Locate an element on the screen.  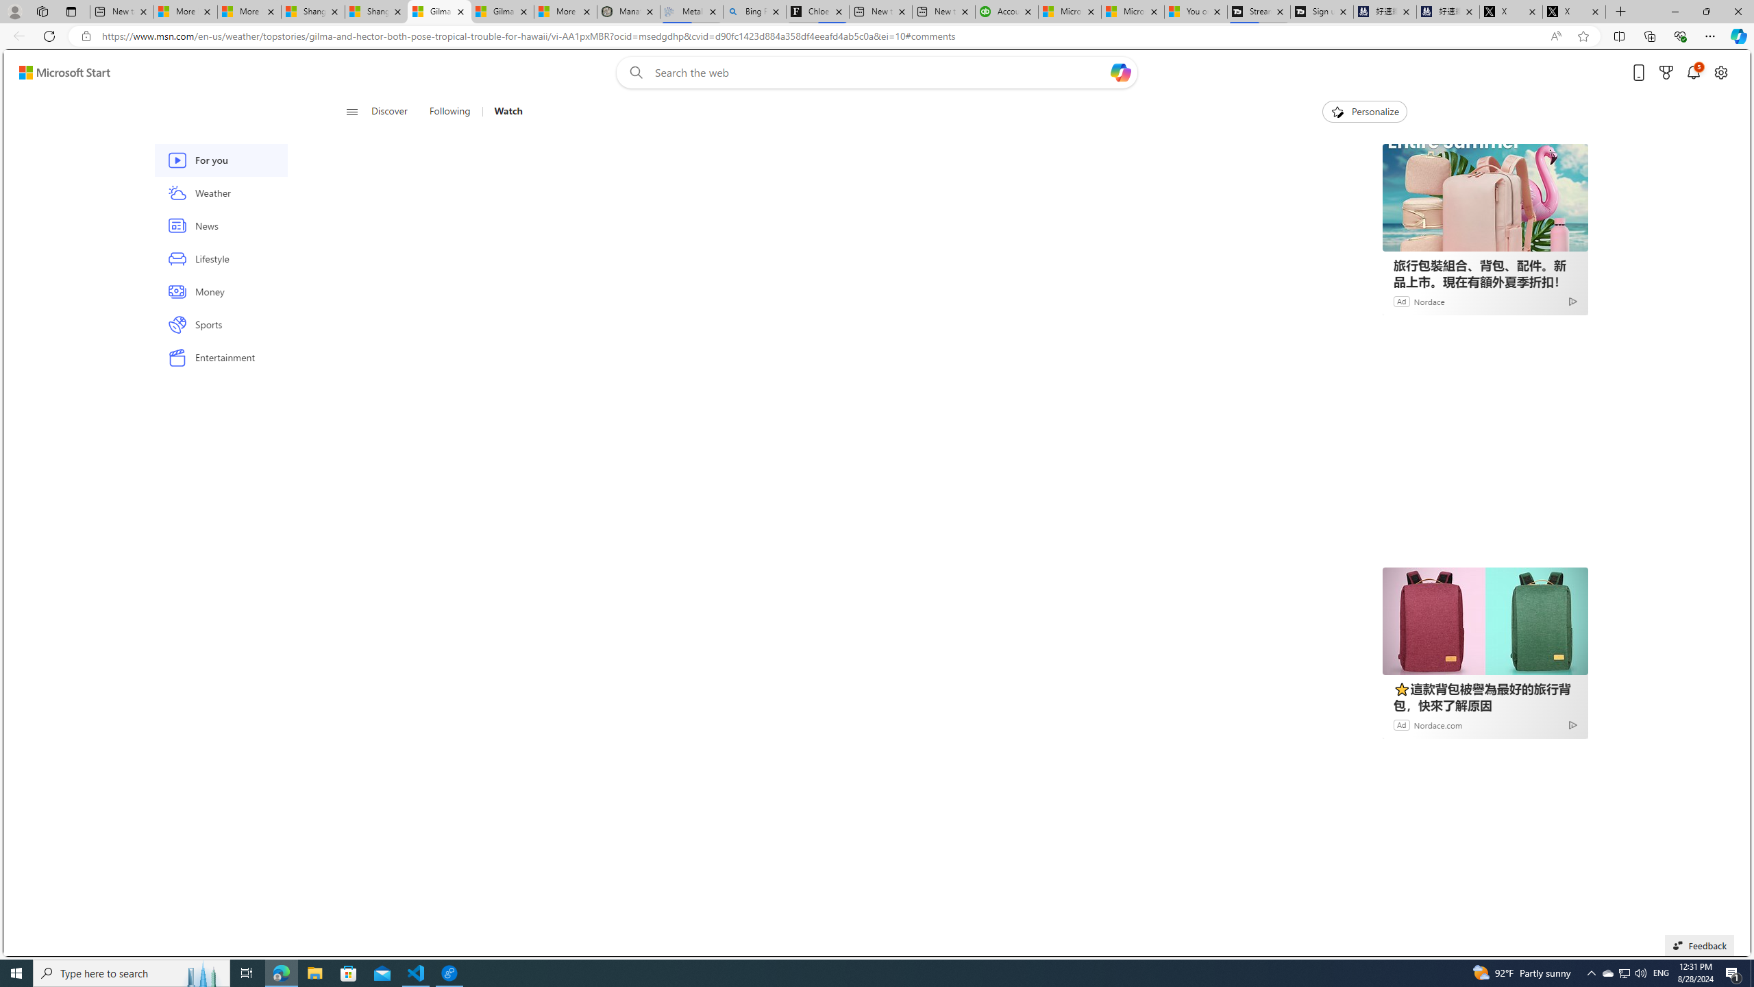
Notifications is located at coordinates (1693, 73).